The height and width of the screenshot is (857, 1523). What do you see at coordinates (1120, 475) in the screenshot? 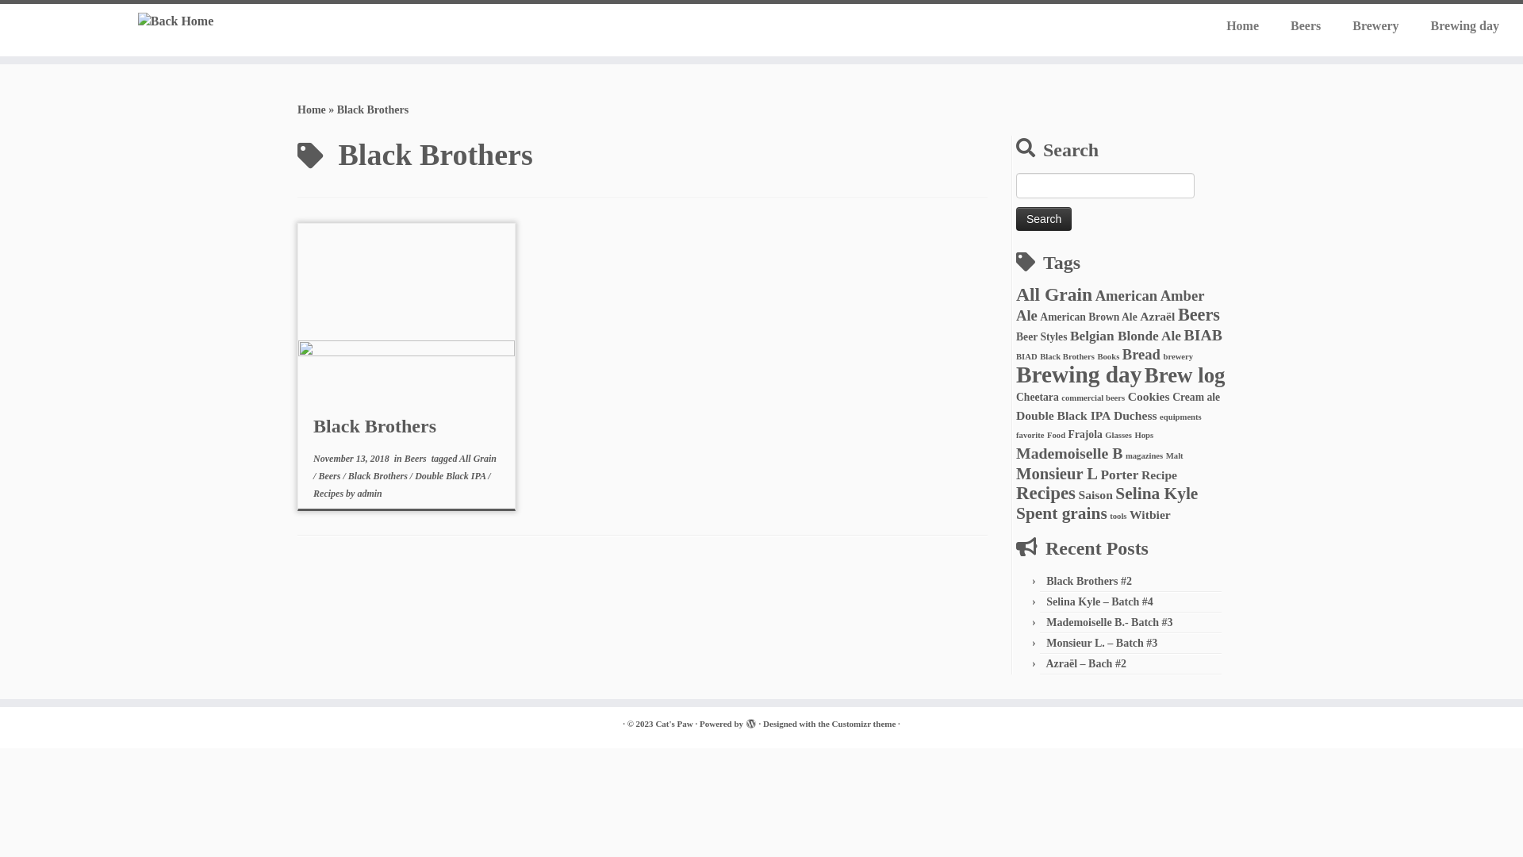
I see `Porter` at bounding box center [1120, 475].